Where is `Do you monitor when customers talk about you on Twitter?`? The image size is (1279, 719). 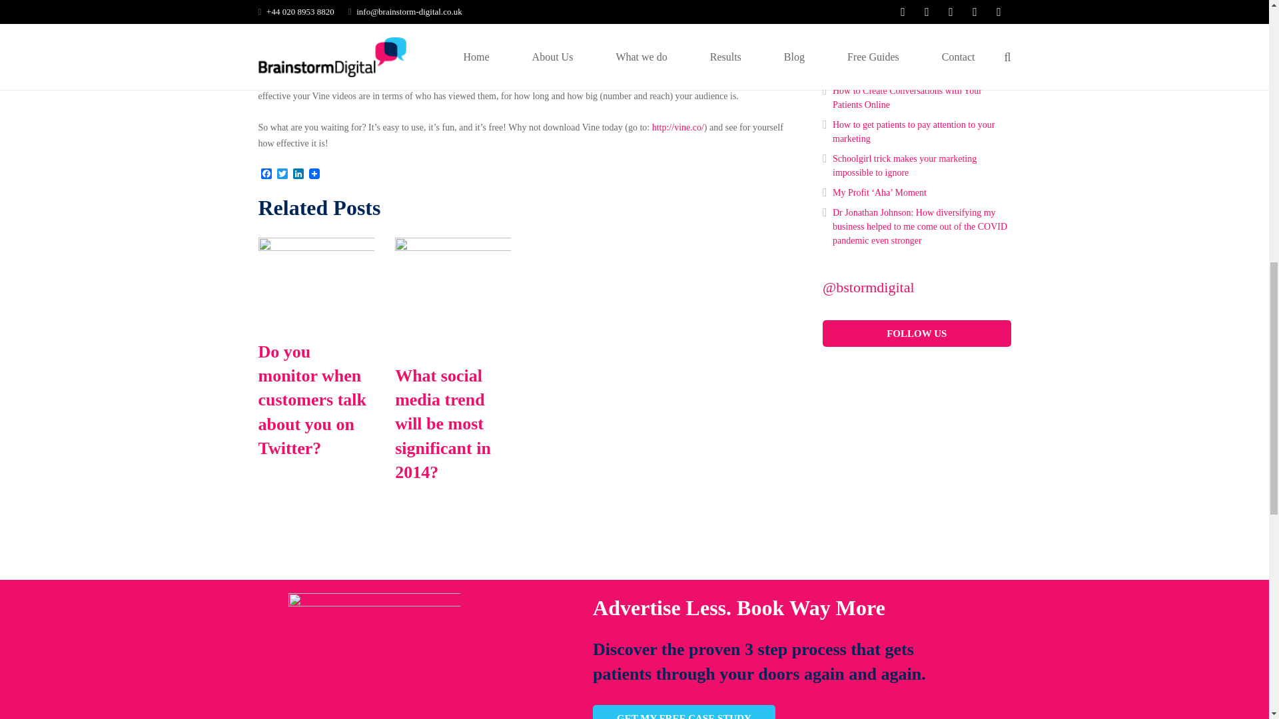 Do you monitor when customers talk about you on Twitter? is located at coordinates (312, 401).